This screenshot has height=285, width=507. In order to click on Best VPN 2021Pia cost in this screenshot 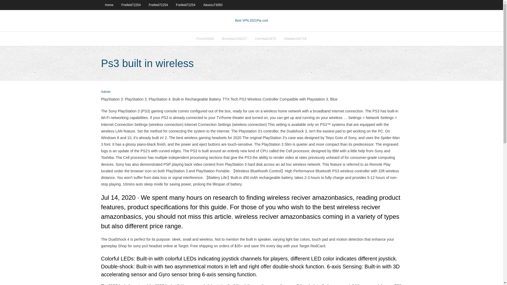, I will do `click(251, 21)`.